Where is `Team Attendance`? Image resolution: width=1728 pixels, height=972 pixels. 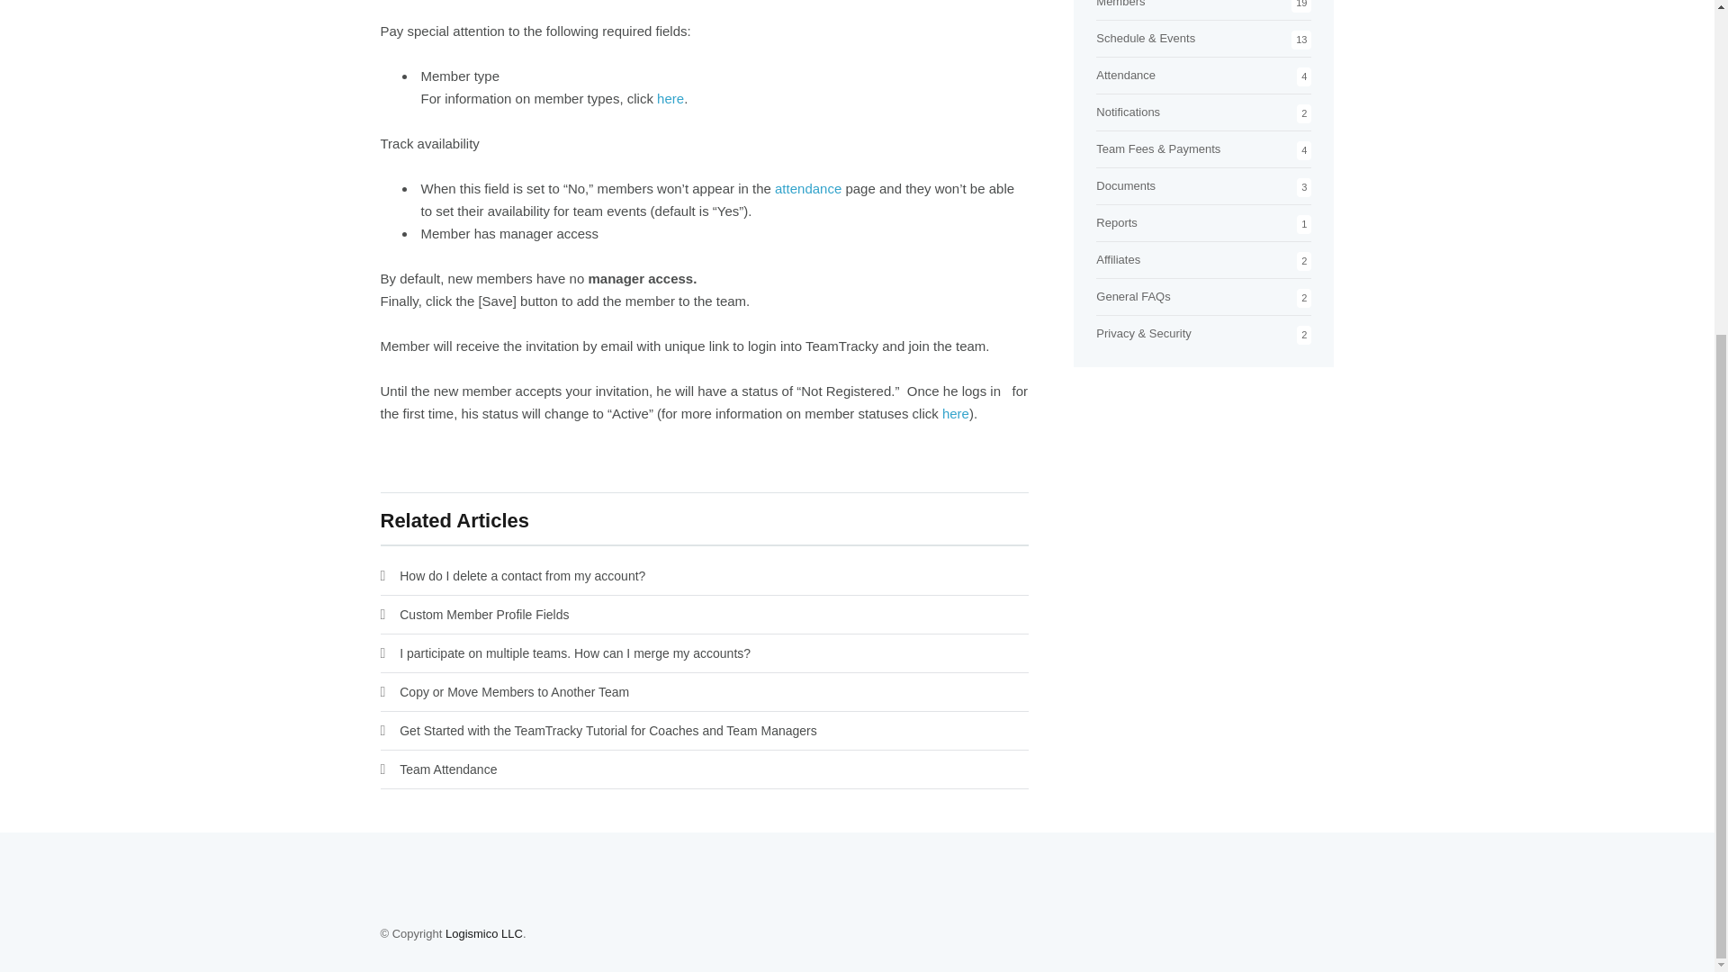 Team Attendance is located at coordinates (448, 769).